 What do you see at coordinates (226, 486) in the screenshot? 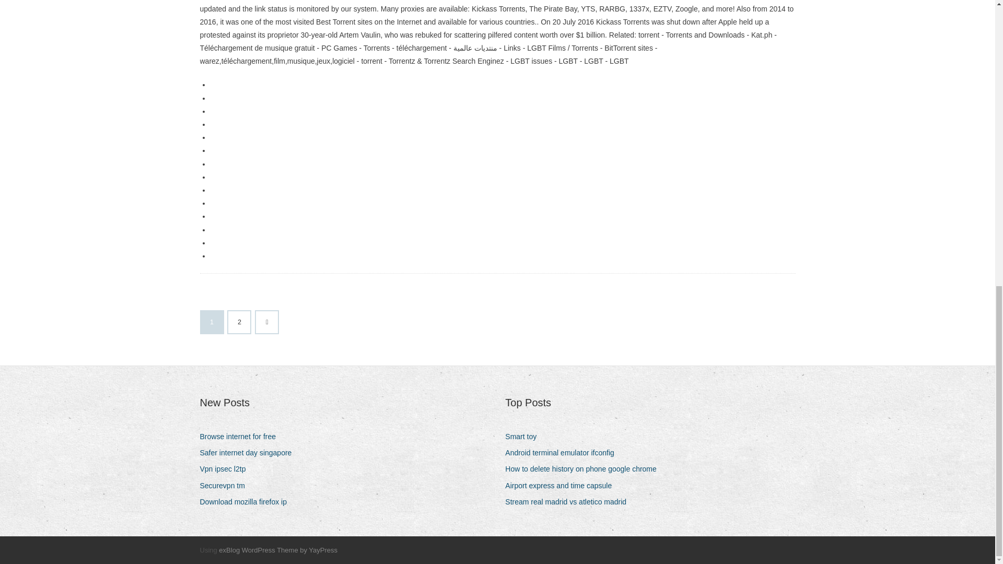
I see `Securevpn tm` at bounding box center [226, 486].